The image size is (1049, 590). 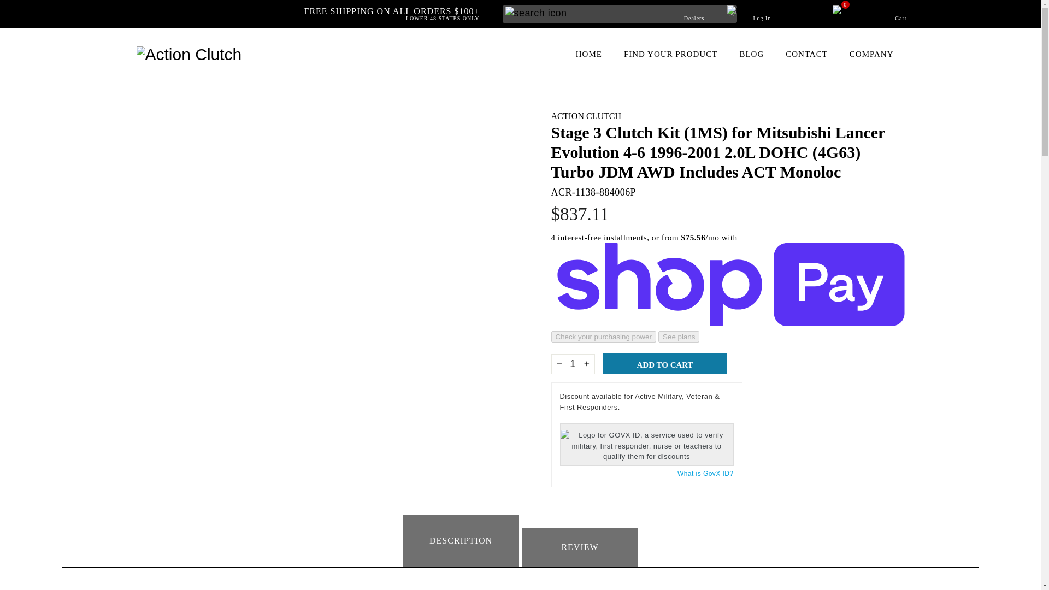 What do you see at coordinates (573, 364) in the screenshot?
I see `1` at bounding box center [573, 364].